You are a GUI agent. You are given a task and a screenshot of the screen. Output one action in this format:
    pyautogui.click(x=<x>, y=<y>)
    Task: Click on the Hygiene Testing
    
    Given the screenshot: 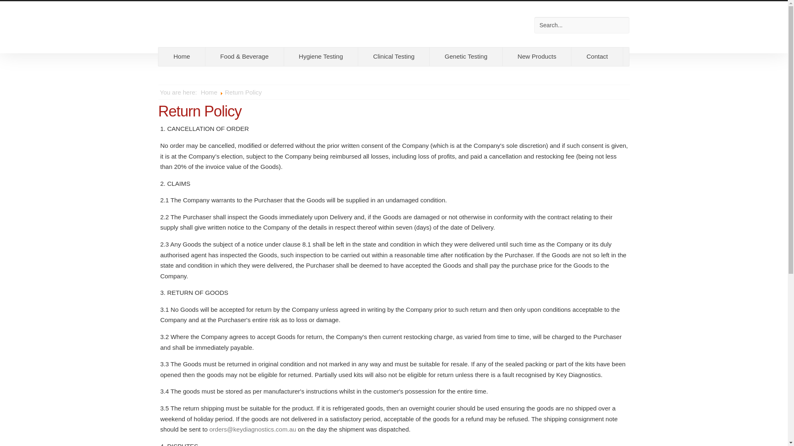 What is the action you would take?
    pyautogui.click(x=321, y=56)
    